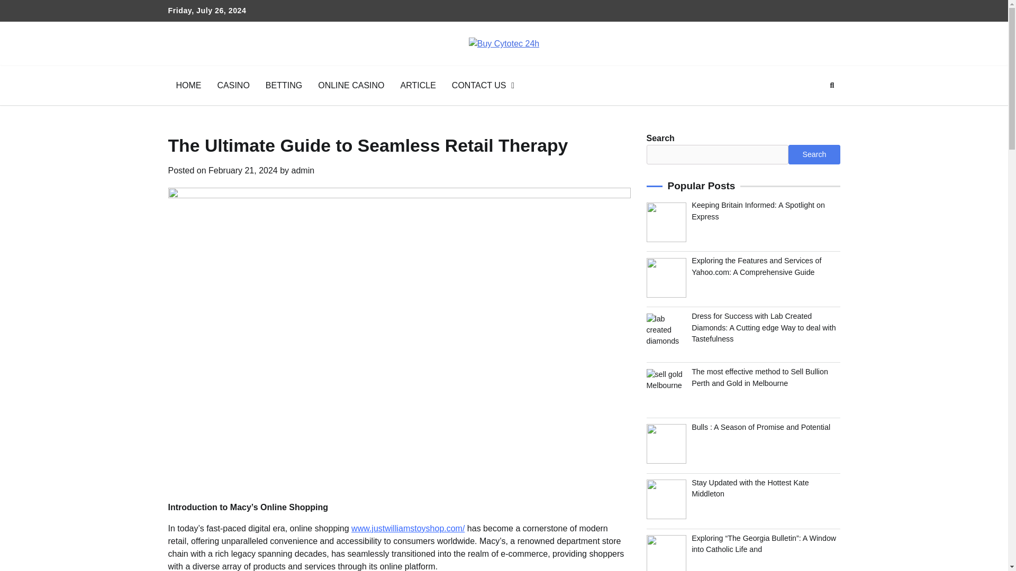 Image resolution: width=1016 pixels, height=571 pixels. Describe the element at coordinates (483, 86) in the screenshot. I see `CONTACT US` at that location.